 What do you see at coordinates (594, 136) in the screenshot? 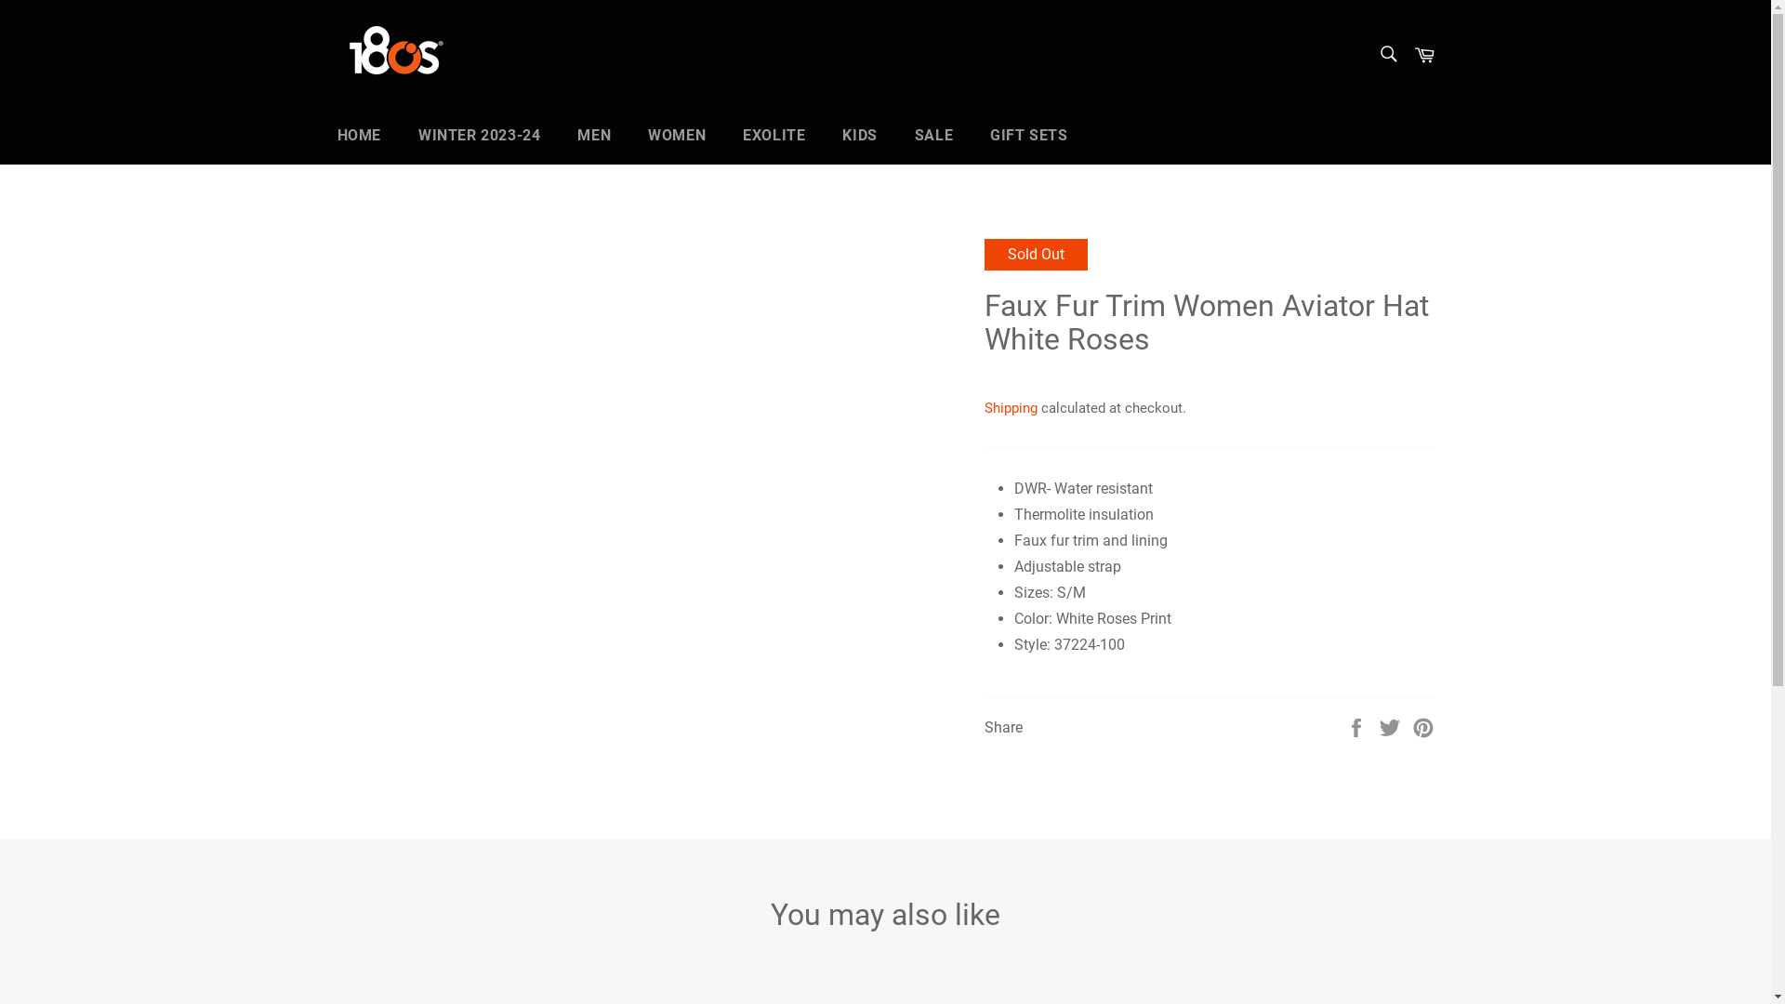
I see `MEN` at bounding box center [594, 136].